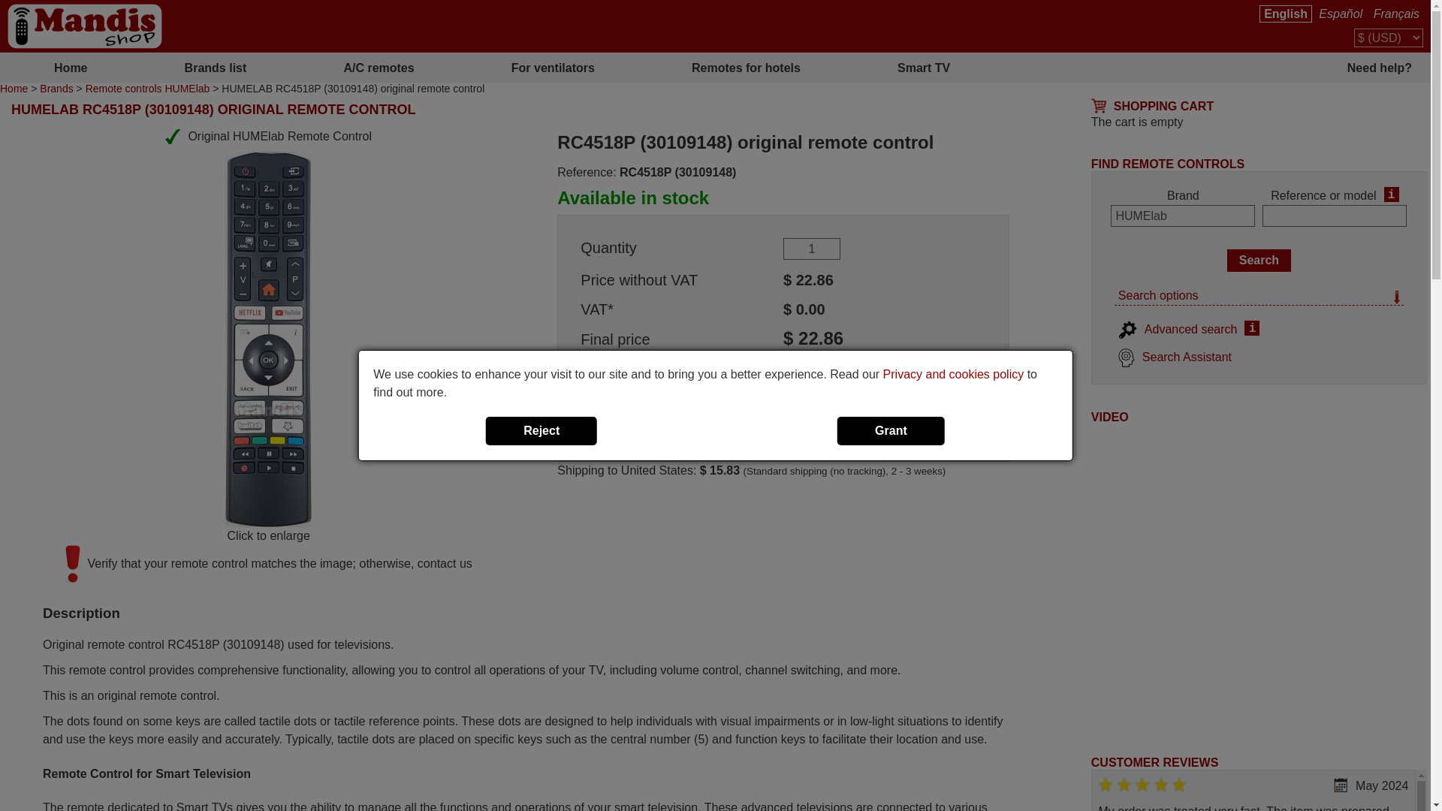 The width and height of the screenshot is (1442, 811). I want to click on Brands, so click(56, 89).